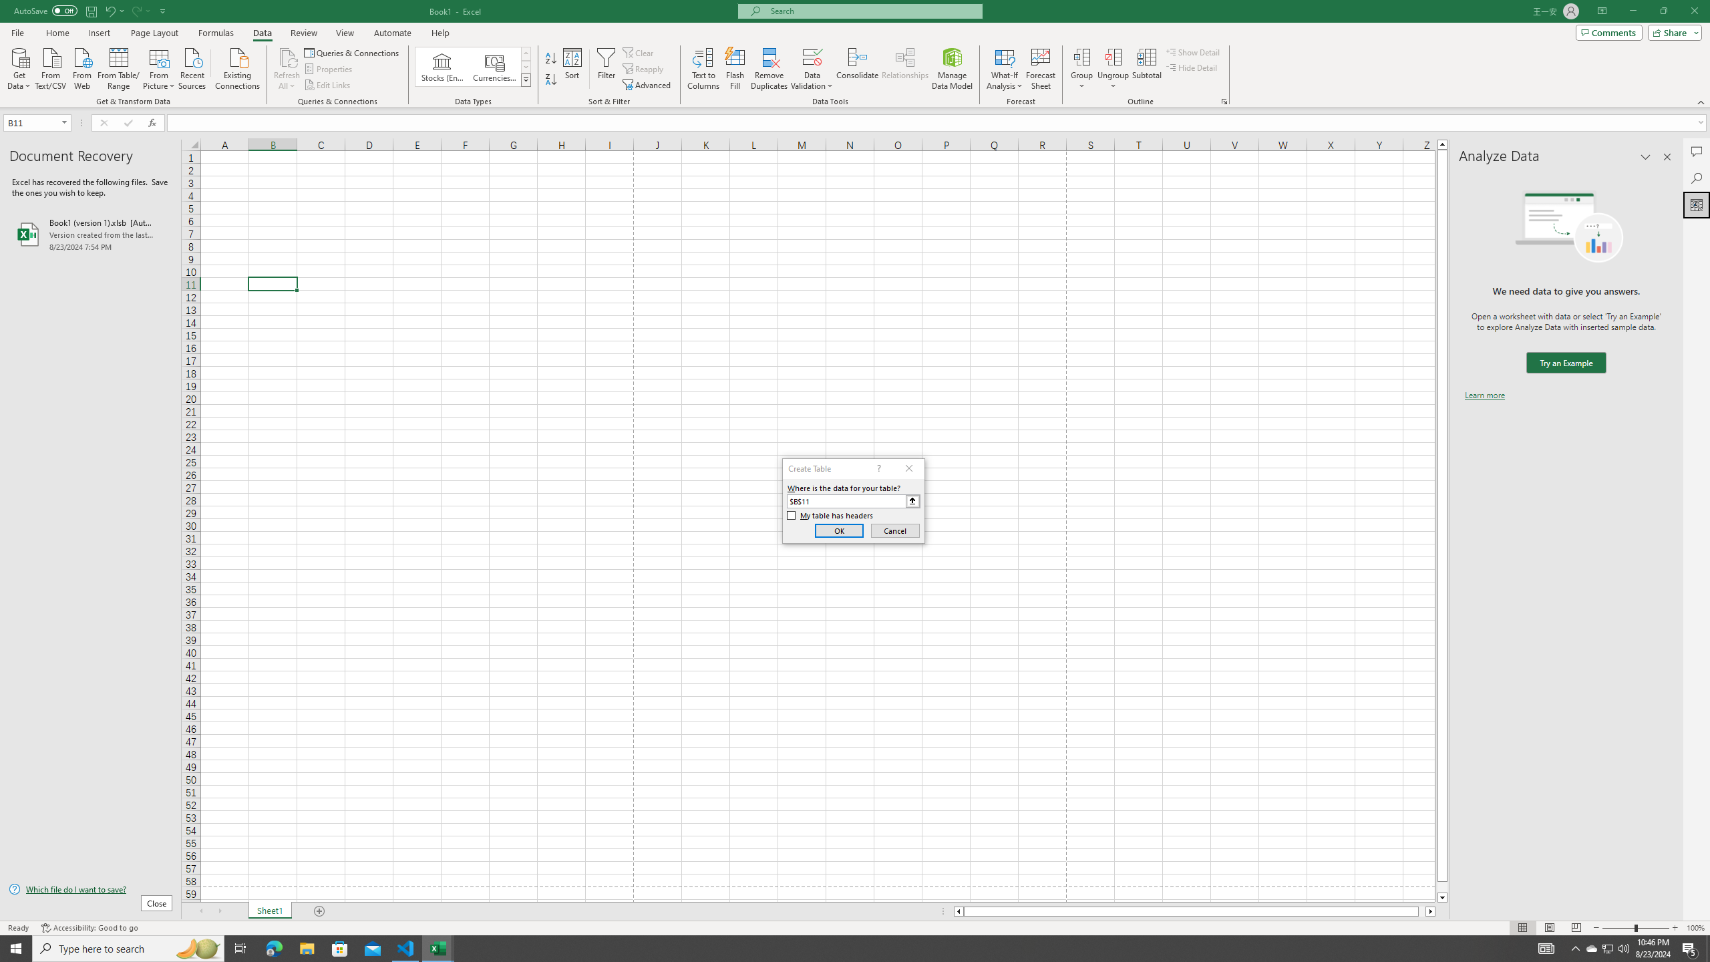 This screenshot has height=962, width=1710. I want to click on Sort Z to A, so click(552, 80).